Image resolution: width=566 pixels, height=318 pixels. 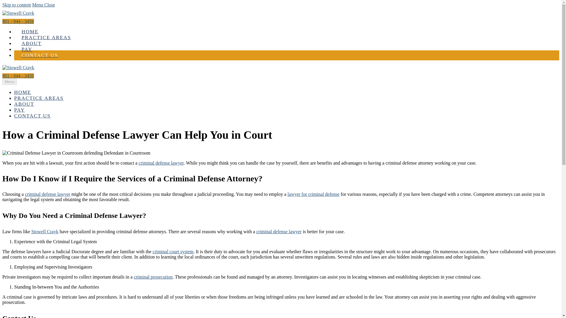 I want to click on criminal defense lawyer, so click(x=47, y=194).